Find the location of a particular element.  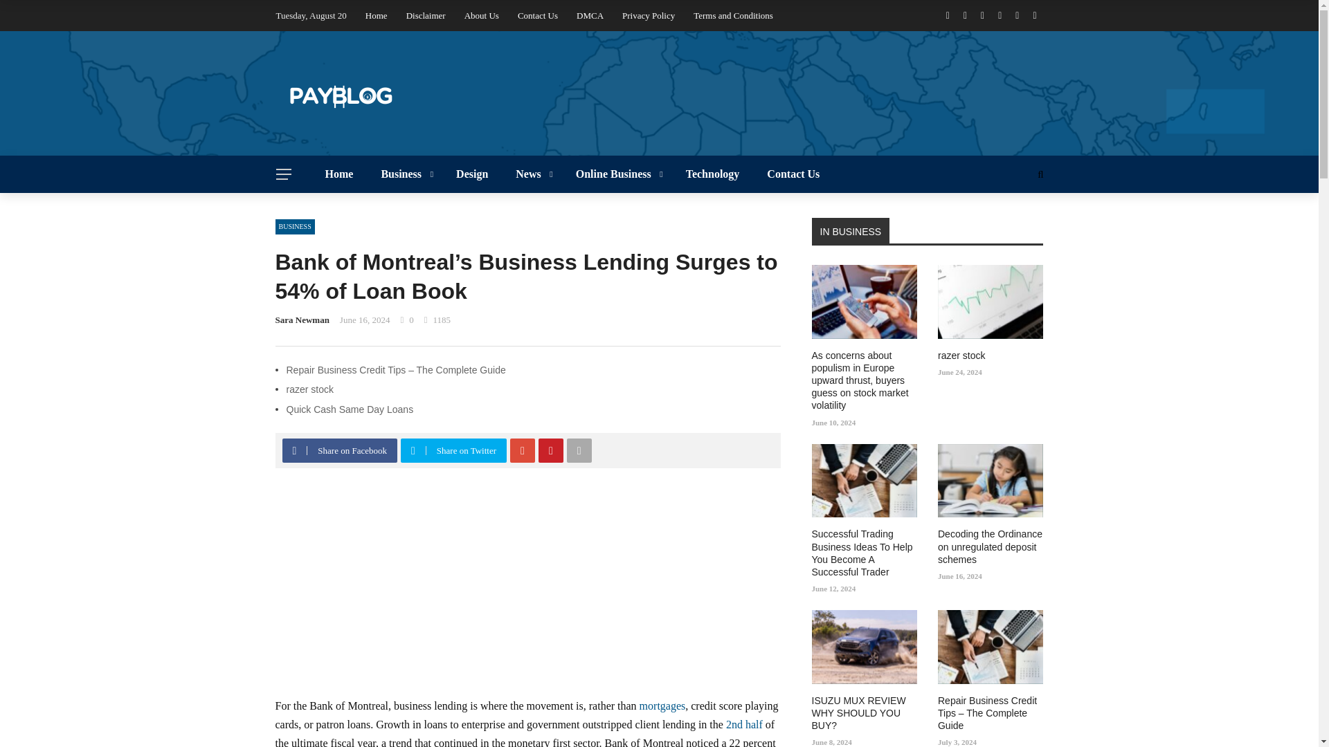

Terms and Conditions is located at coordinates (734, 15).